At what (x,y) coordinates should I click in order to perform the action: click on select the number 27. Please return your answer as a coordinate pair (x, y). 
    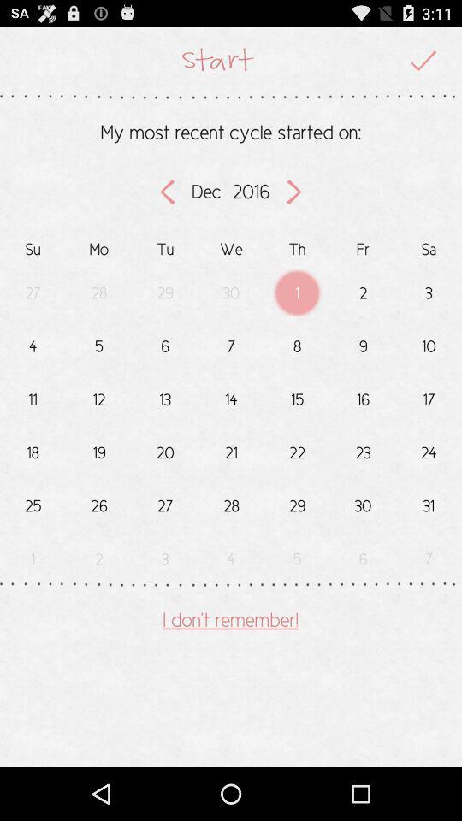
    Looking at the image, I should click on (165, 501).